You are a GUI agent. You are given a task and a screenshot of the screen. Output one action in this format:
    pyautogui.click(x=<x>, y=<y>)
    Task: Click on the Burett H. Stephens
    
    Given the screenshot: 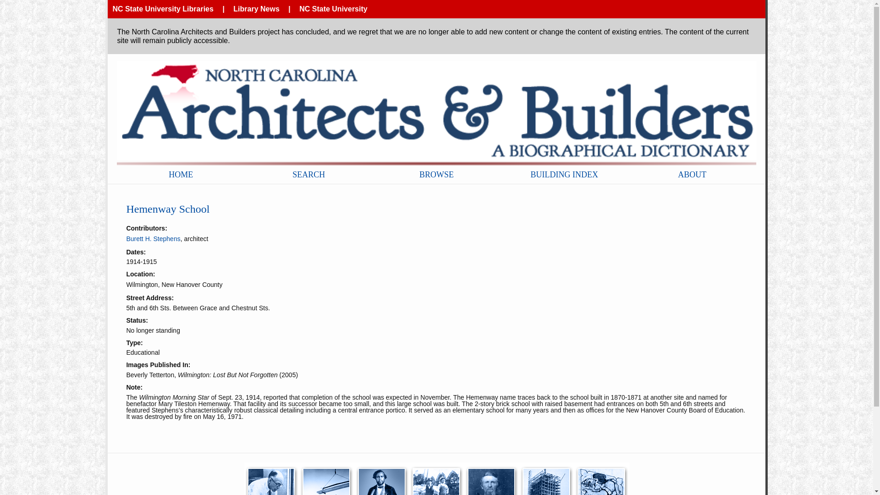 What is the action you would take?
    pyautogui.click(x=153, y=239)
    